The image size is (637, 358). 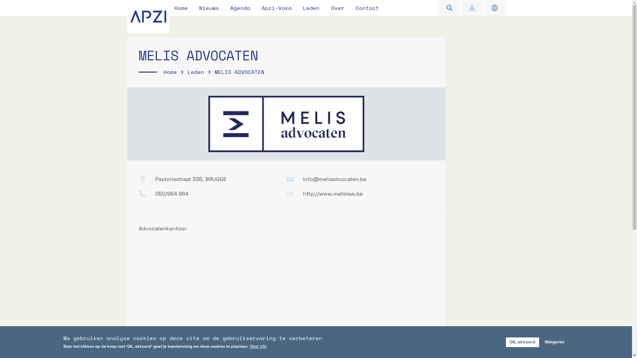 What do you see at coordinates (181, 8) in the screenshot?
I see `Home` at bounding box center [181, 8].